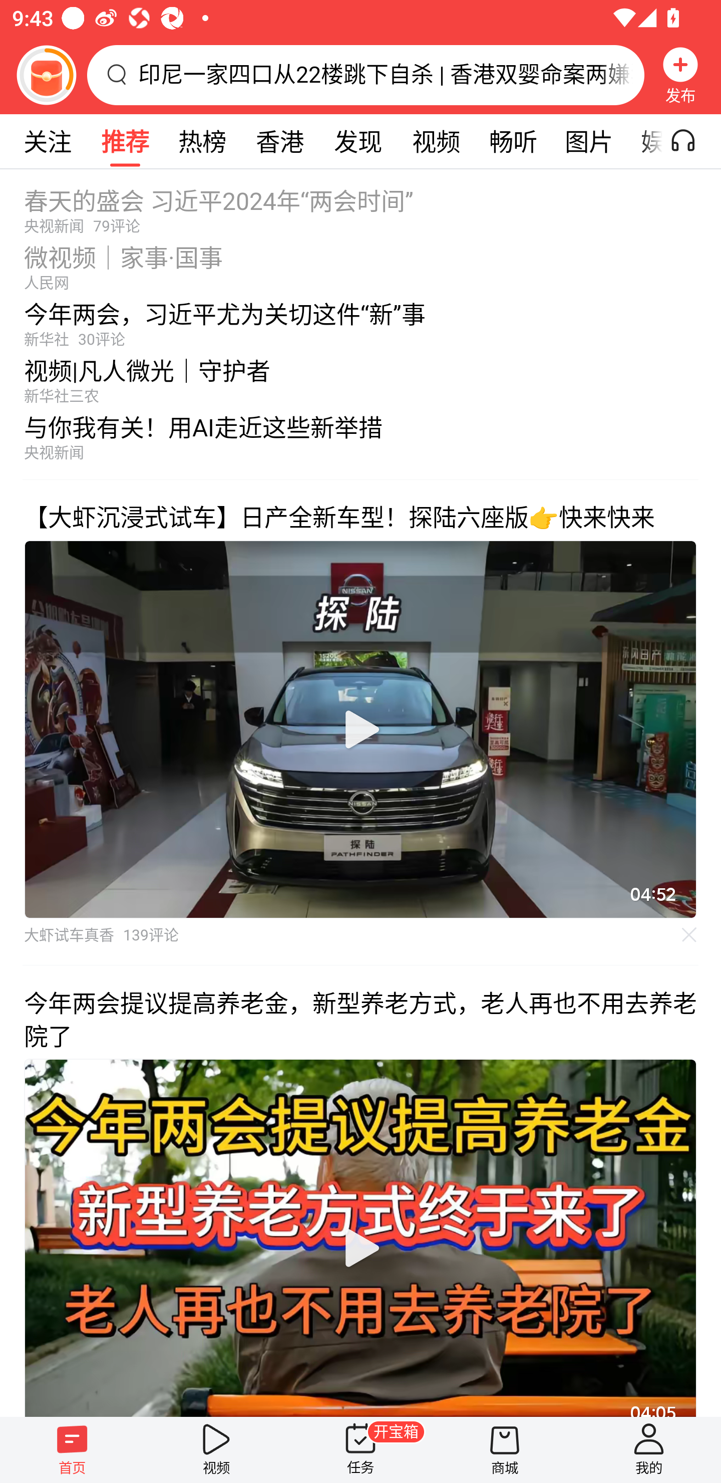 The image size is (721, 1483). I want to click on 我的, so click(649, 1449).